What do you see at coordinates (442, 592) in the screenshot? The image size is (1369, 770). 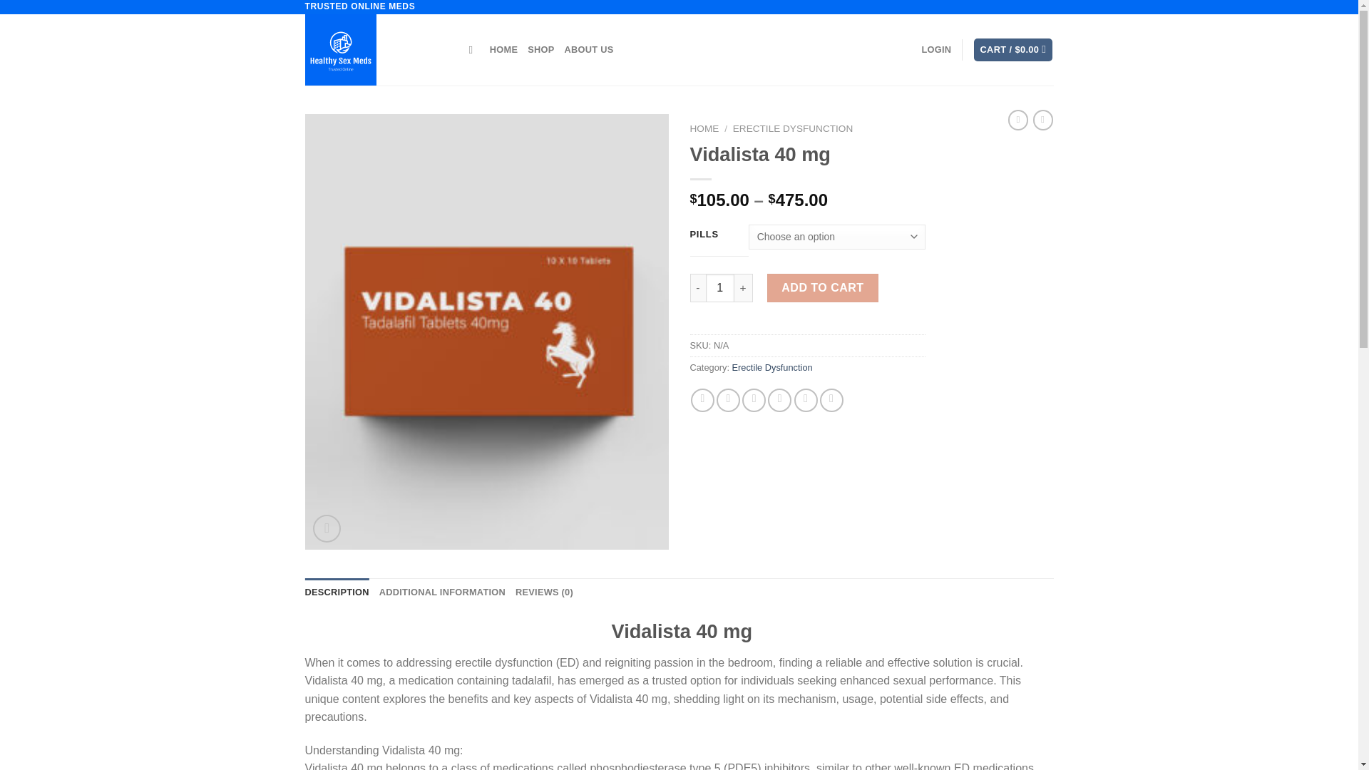 I see `ADDITIONAL INFORMATION` at bounding box center [442, 592].